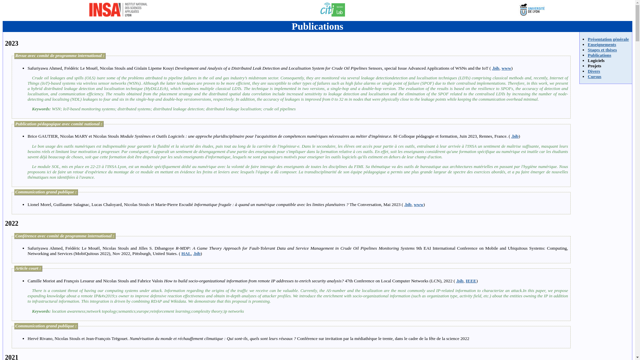  Describe the element at coordinates (599, 55) in the screenshot. I see `Publications` at that location.